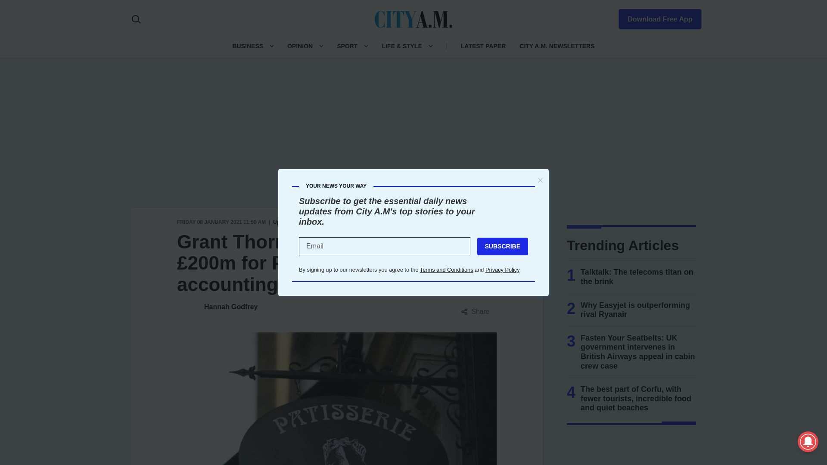  Describe the element at coordinates (247, 46) in the screenshot. I see `BUSINESS` at that location.